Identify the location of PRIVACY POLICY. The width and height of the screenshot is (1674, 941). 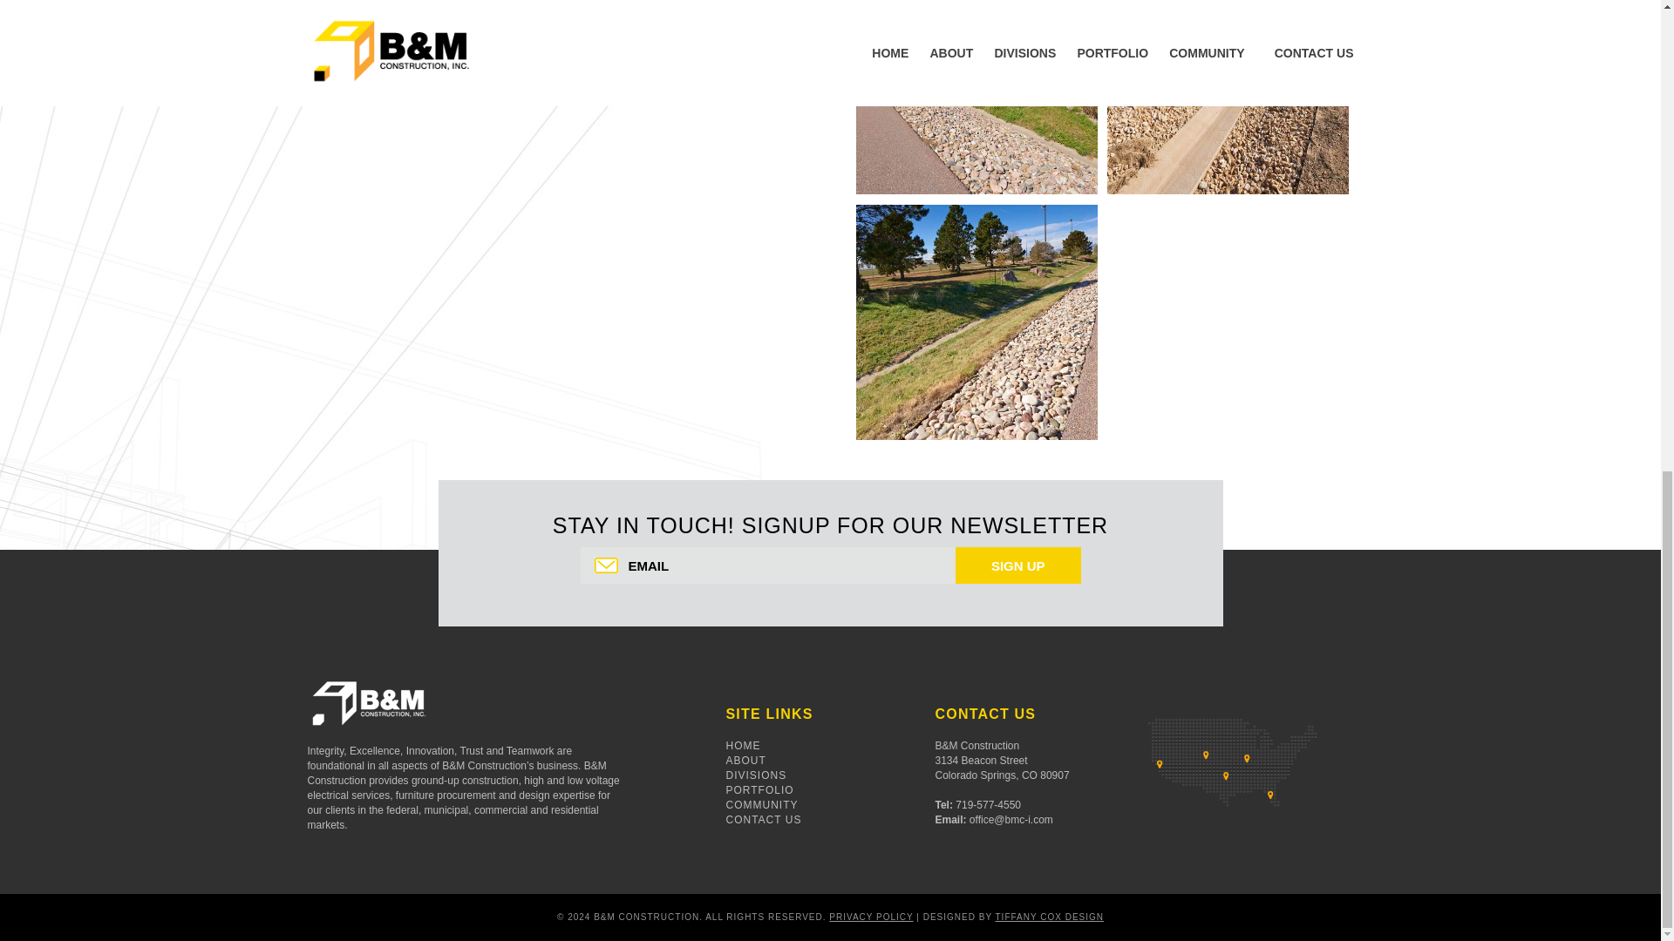
(870, 917).